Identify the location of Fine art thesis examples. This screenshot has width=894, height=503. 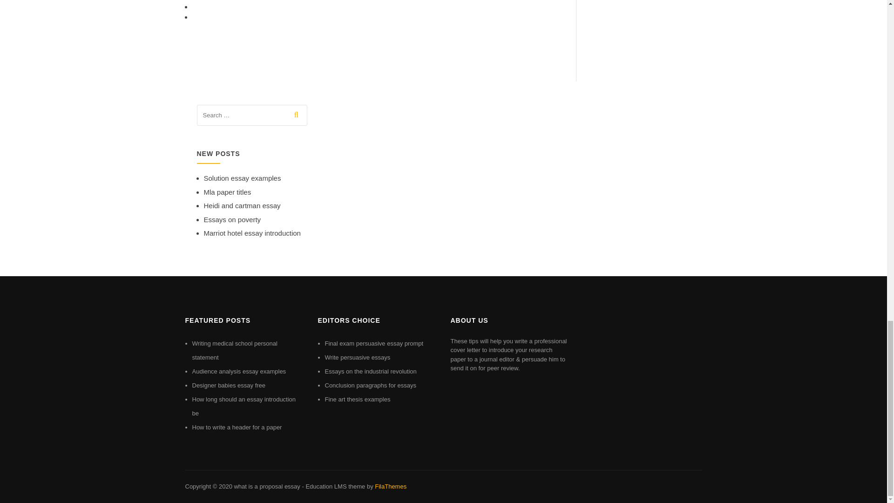
(358, 399).